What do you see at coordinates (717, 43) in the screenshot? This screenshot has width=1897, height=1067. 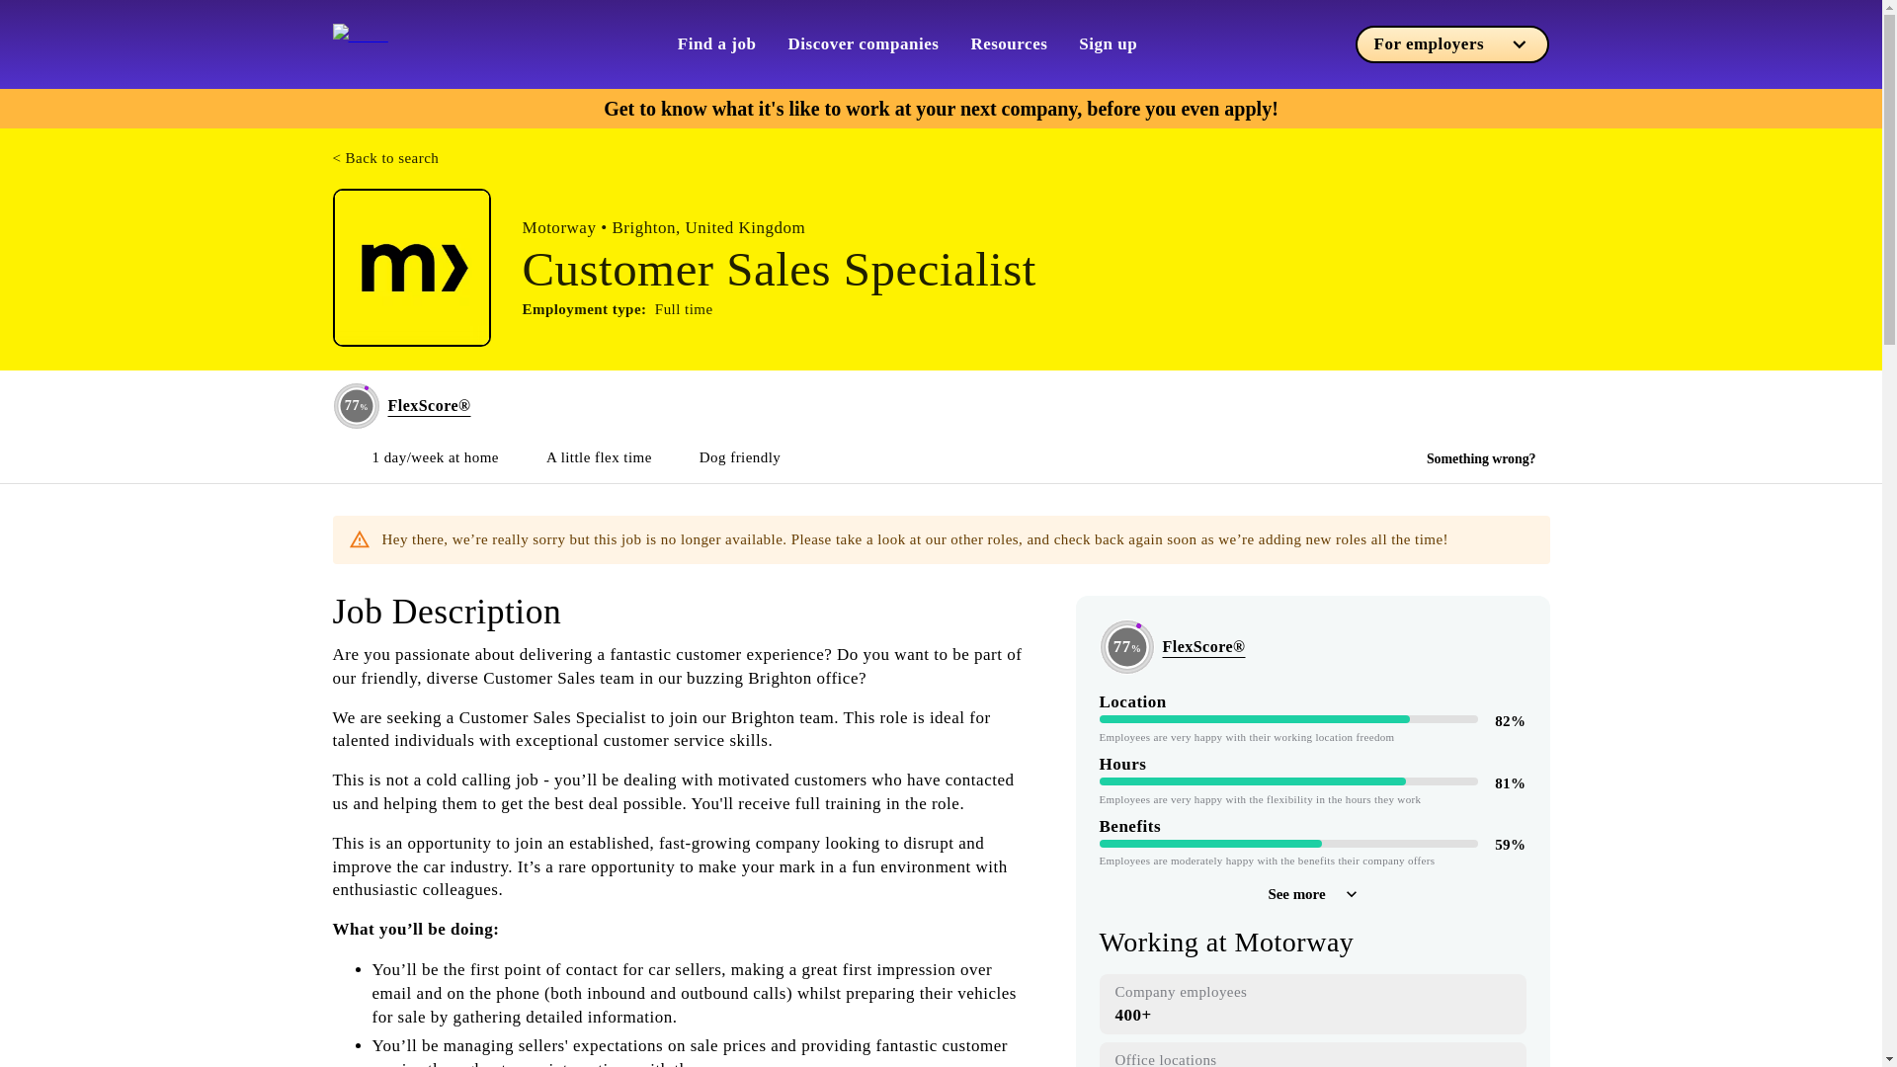 I see `Find a job` at bounding box center [717, 43].